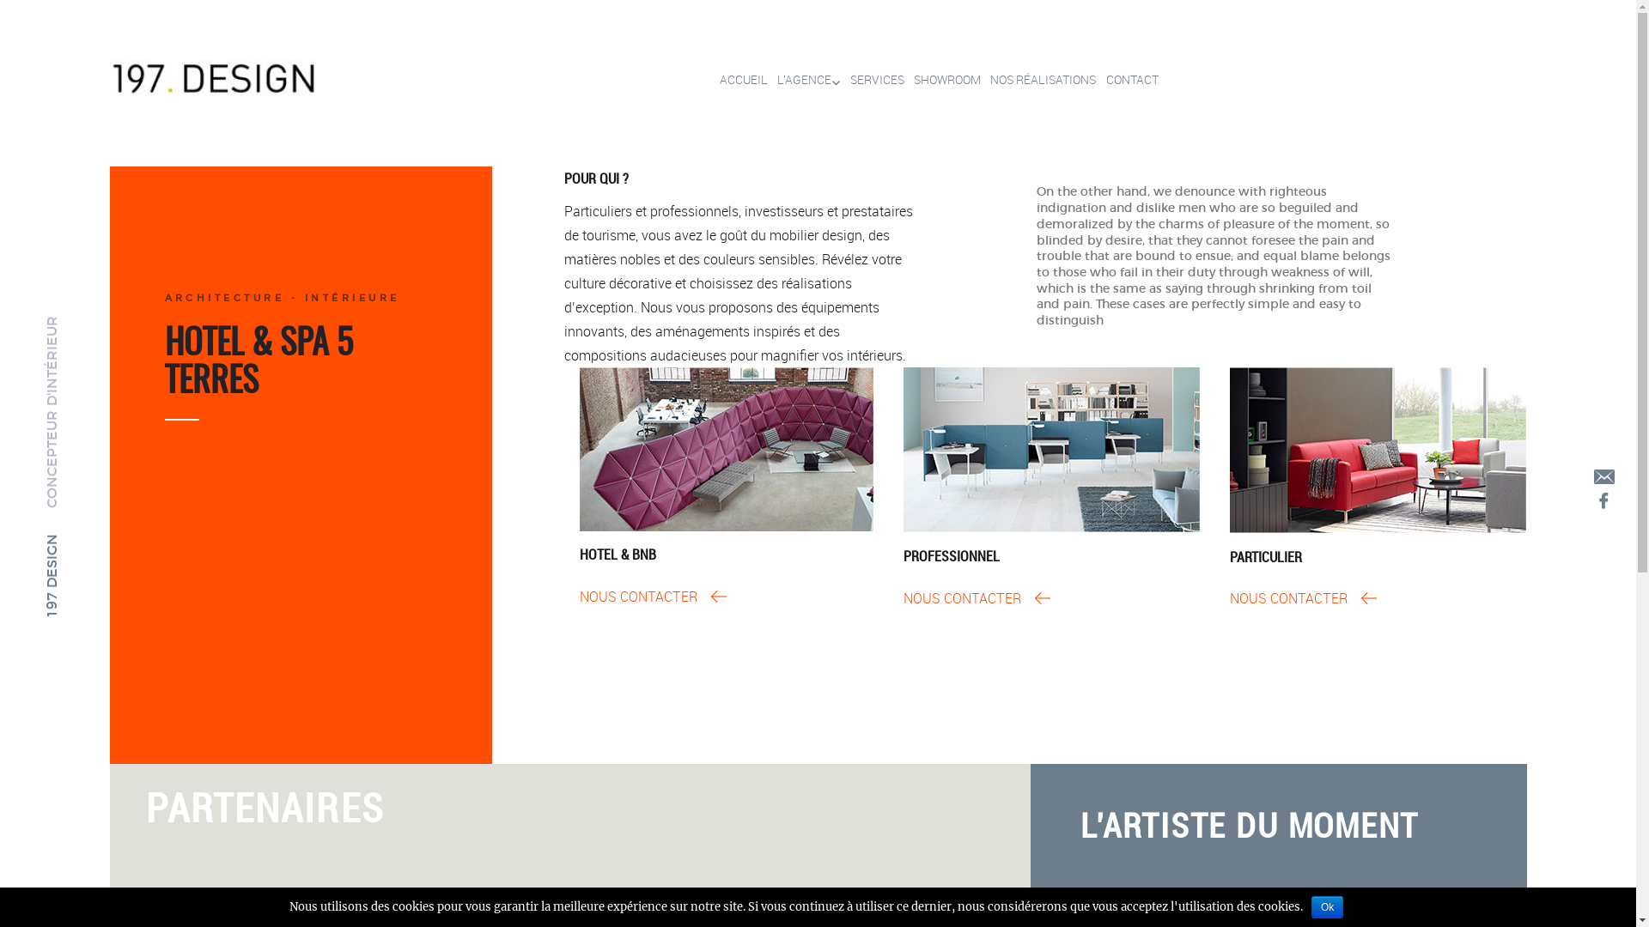  What do you see at coordinates (1378, 450) in the screenshot?
I see `197-design_home_particulier` at bounding box center [1378, 450].